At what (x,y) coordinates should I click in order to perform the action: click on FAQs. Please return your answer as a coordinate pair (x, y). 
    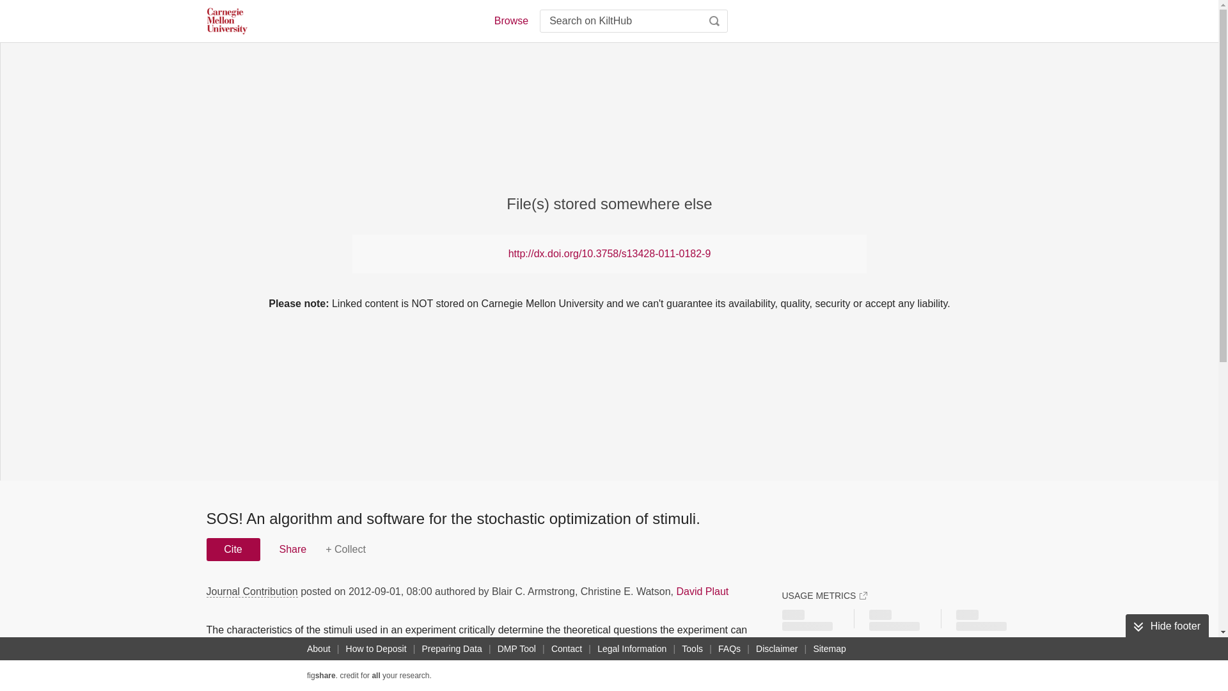
    Looking at the image, I should click on (729, 649).